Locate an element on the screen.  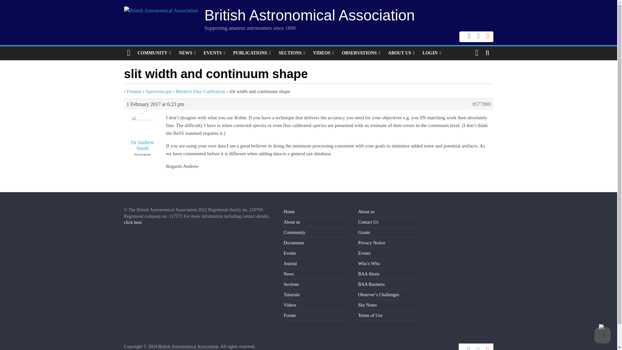
View Dr Andrew Smith's profile is located at coordinates (143, 130).